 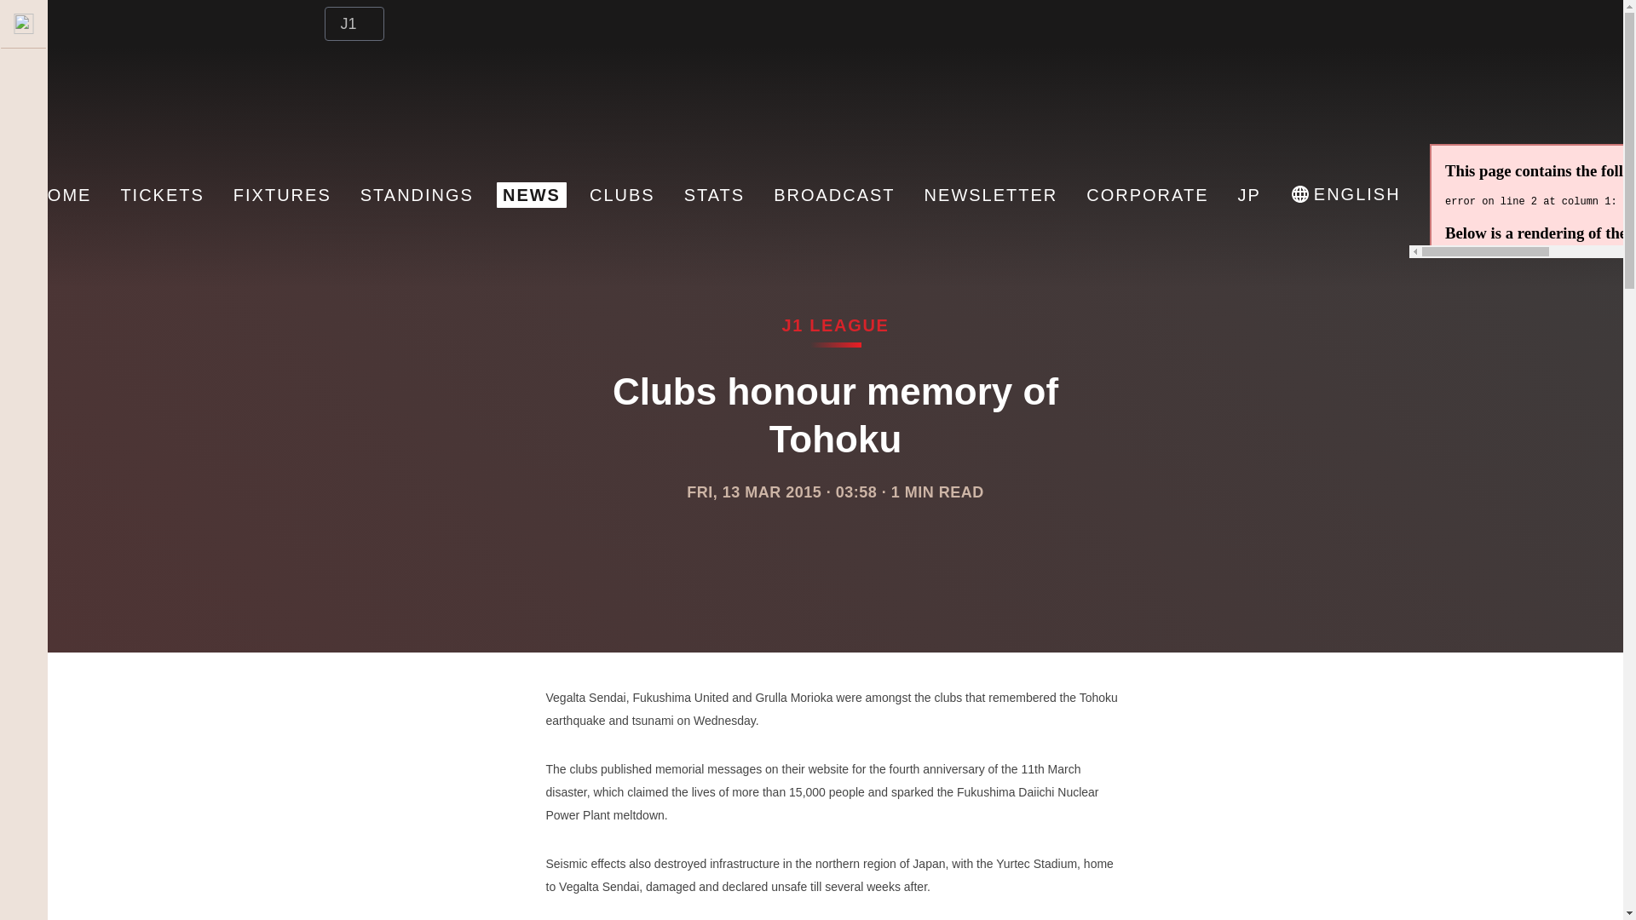 I want to click on HOME, so click(x=61, y=194).